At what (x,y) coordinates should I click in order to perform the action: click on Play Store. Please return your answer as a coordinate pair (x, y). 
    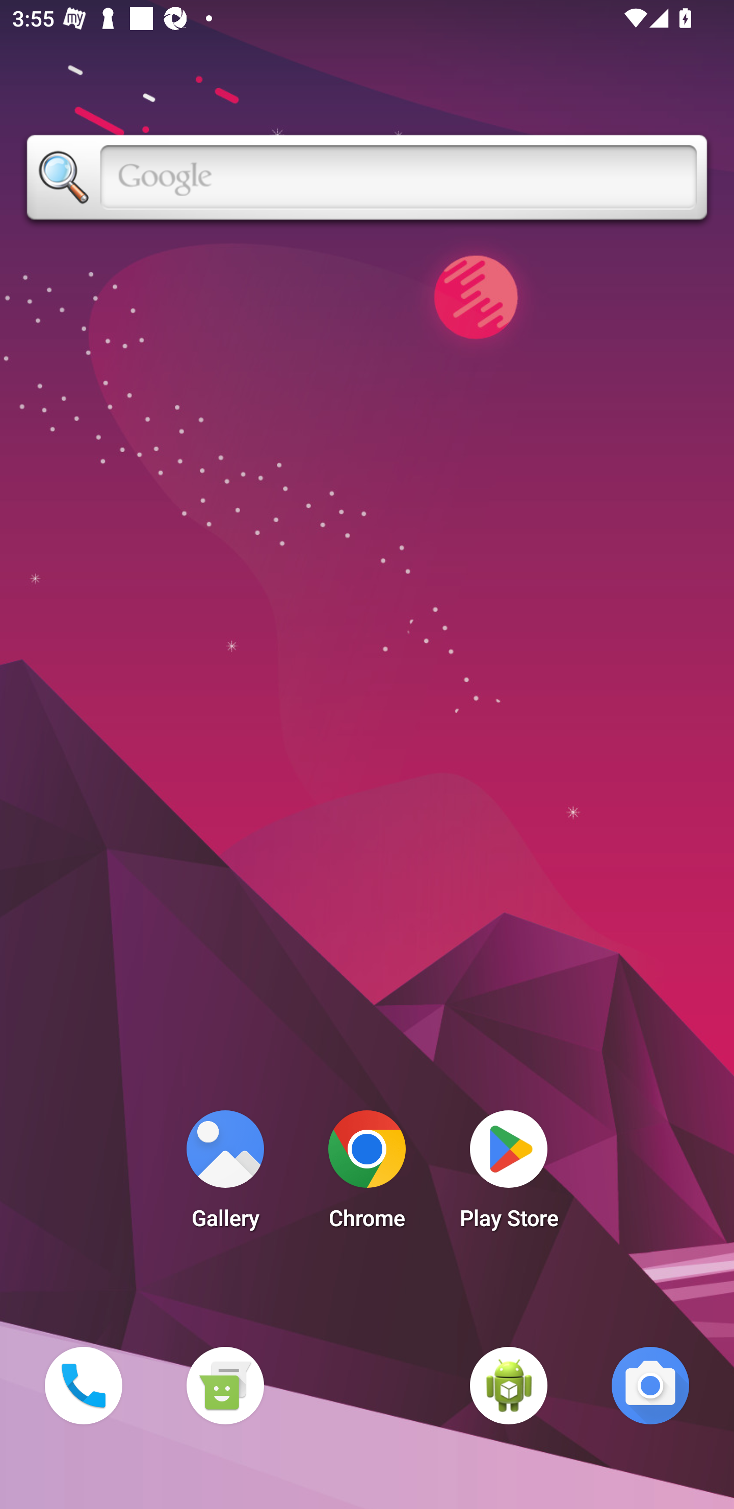
    Looking at the image, I should click on (509, 1175).